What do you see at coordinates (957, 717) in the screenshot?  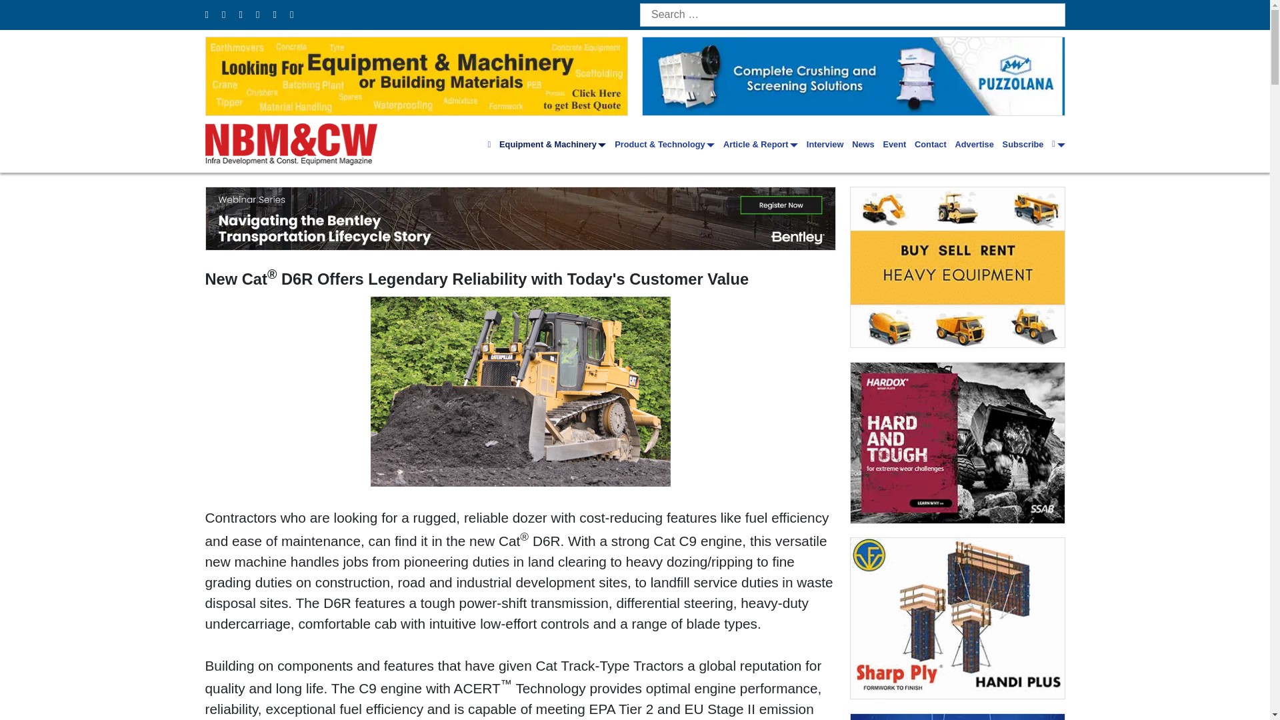 I see `Kone - DX Class Elevator` at bounding box center [957, 717].